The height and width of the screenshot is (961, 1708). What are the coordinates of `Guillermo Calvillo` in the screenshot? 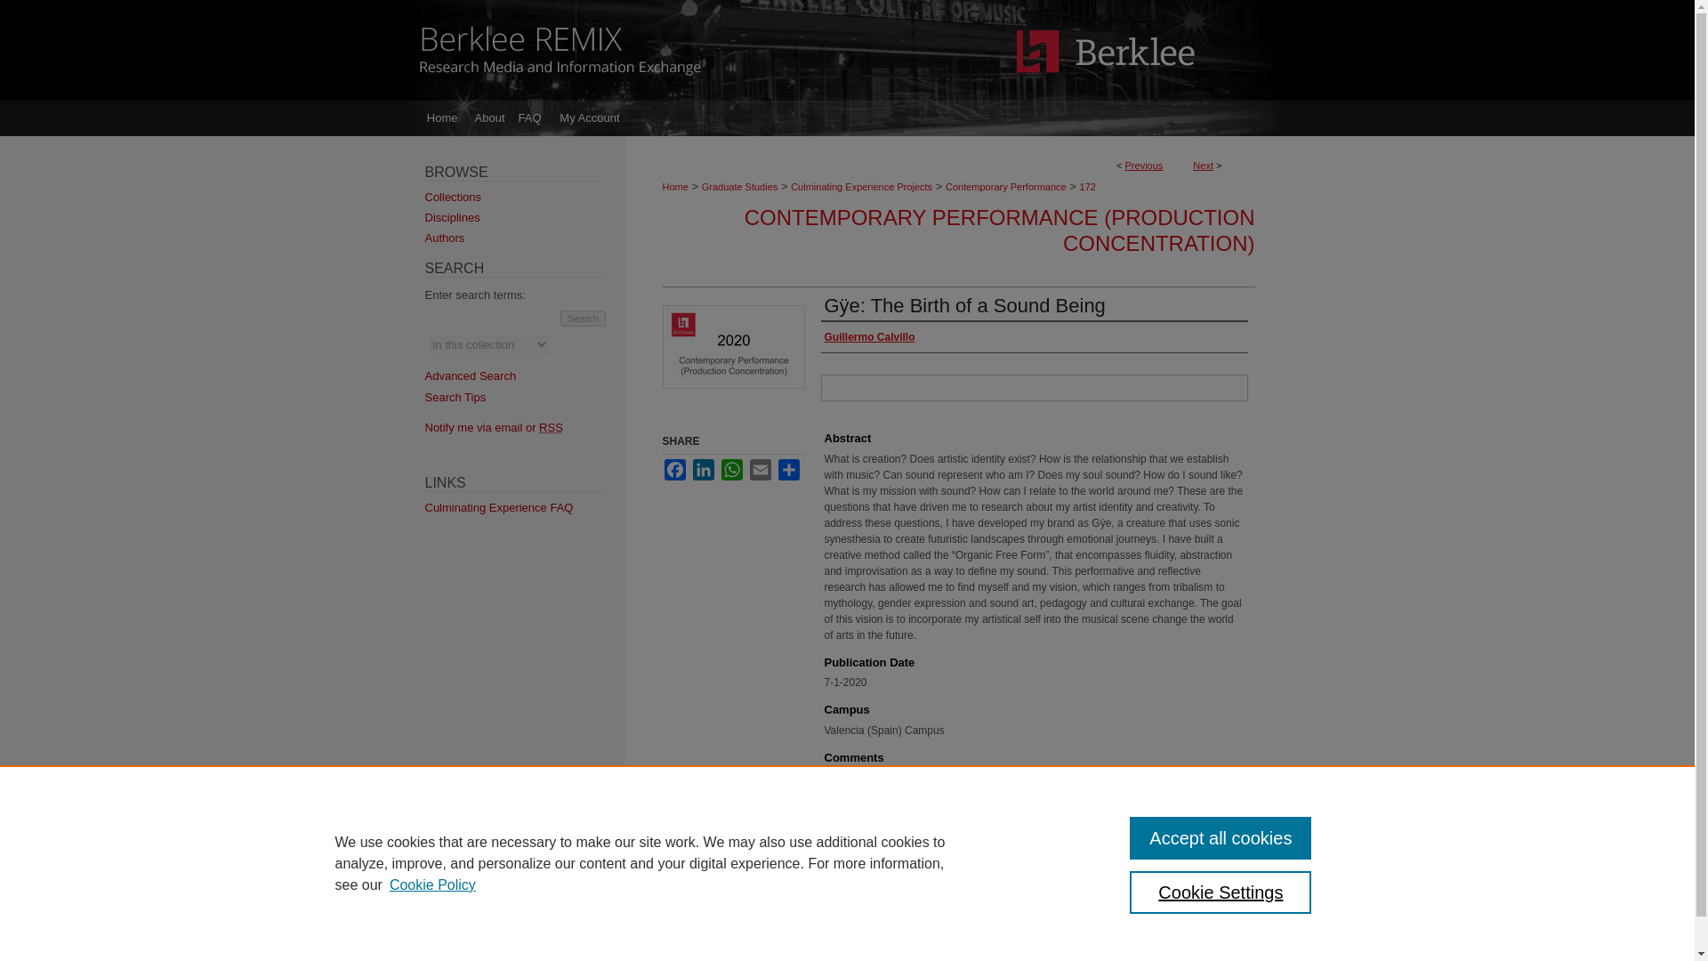 It's located at (868, 336).